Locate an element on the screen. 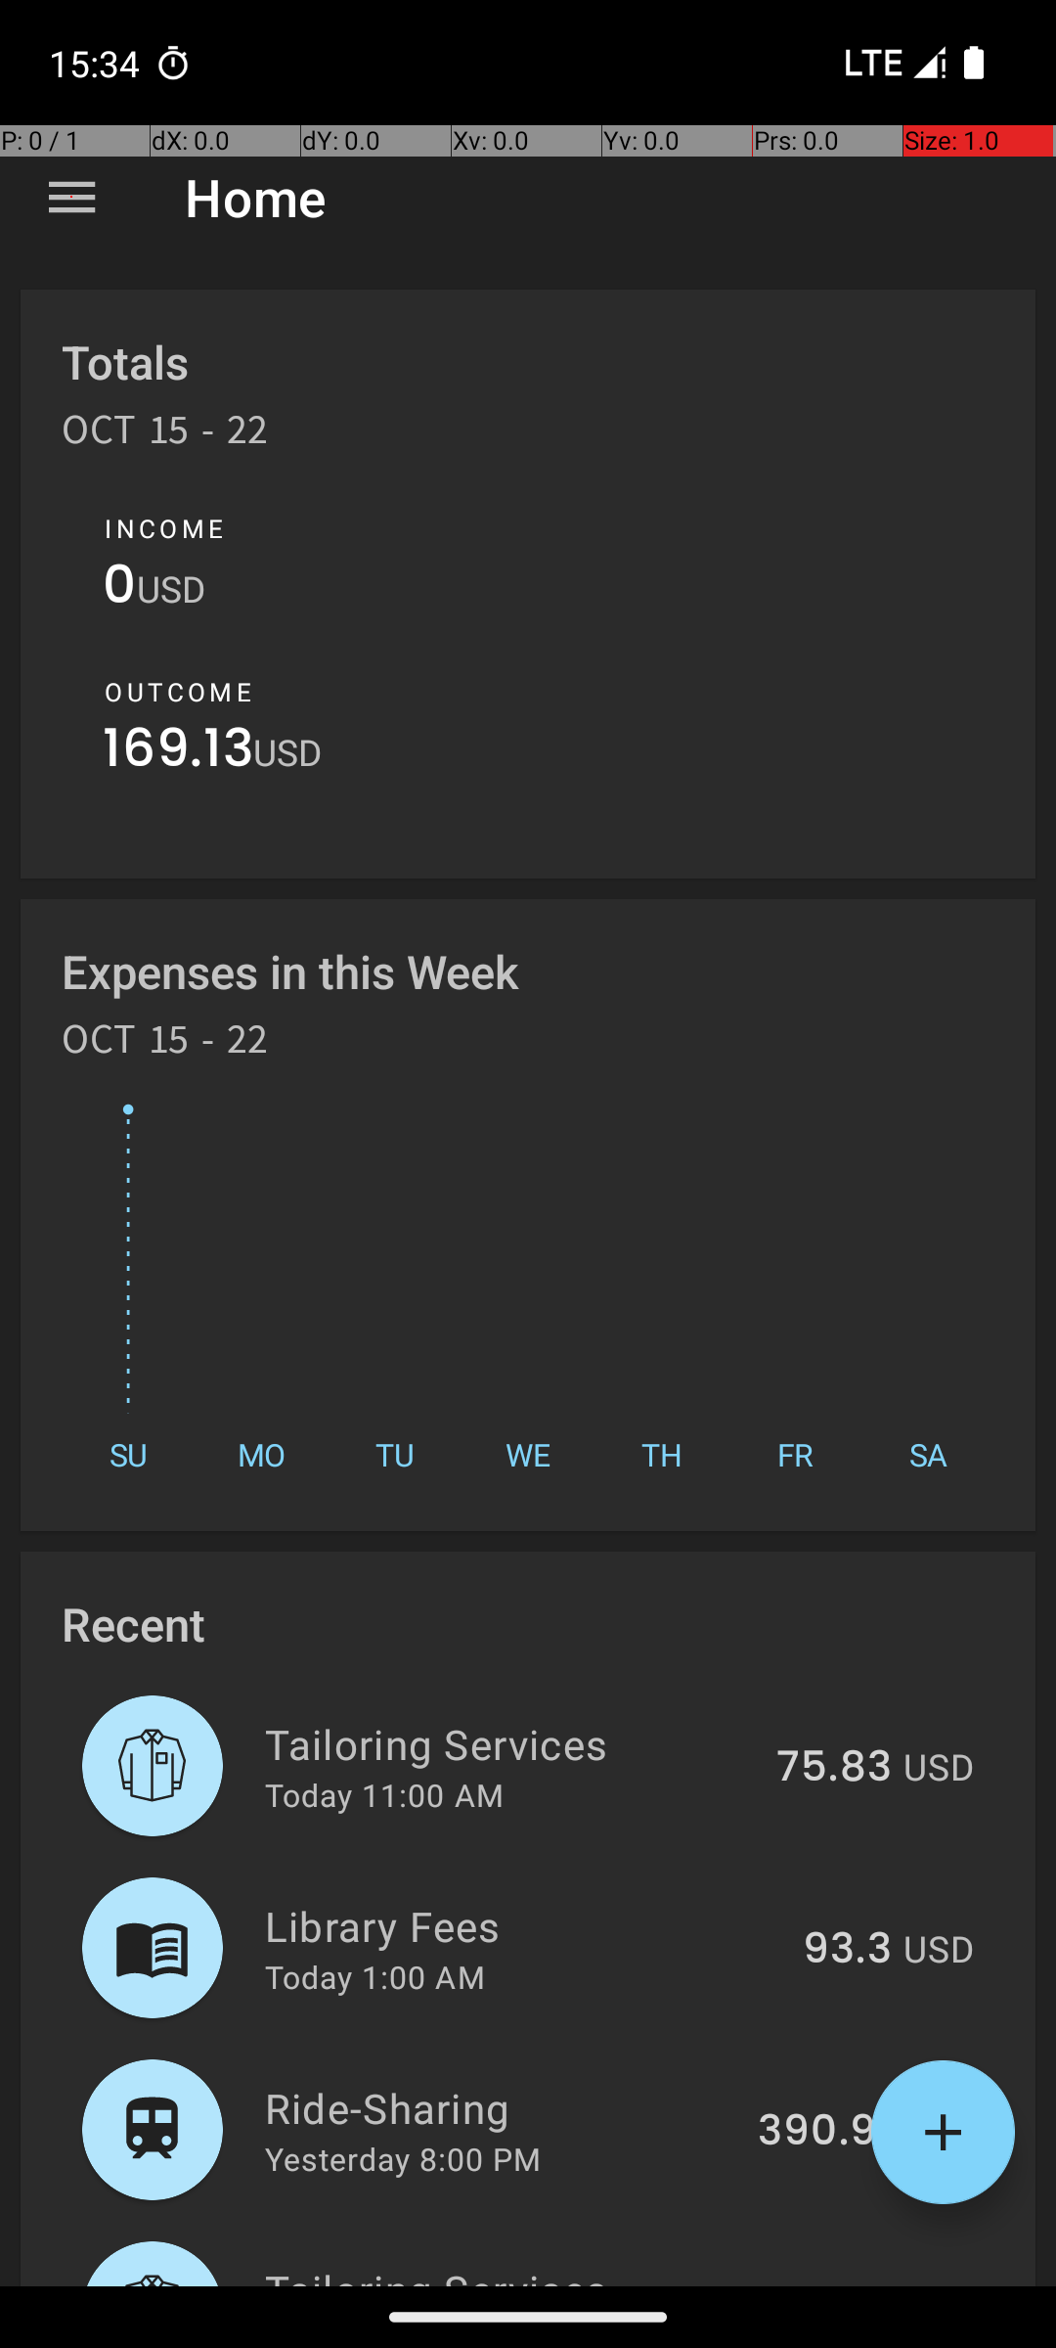 The image size is (1056, 2348). 169.13 is located at coordinates (178, 753).